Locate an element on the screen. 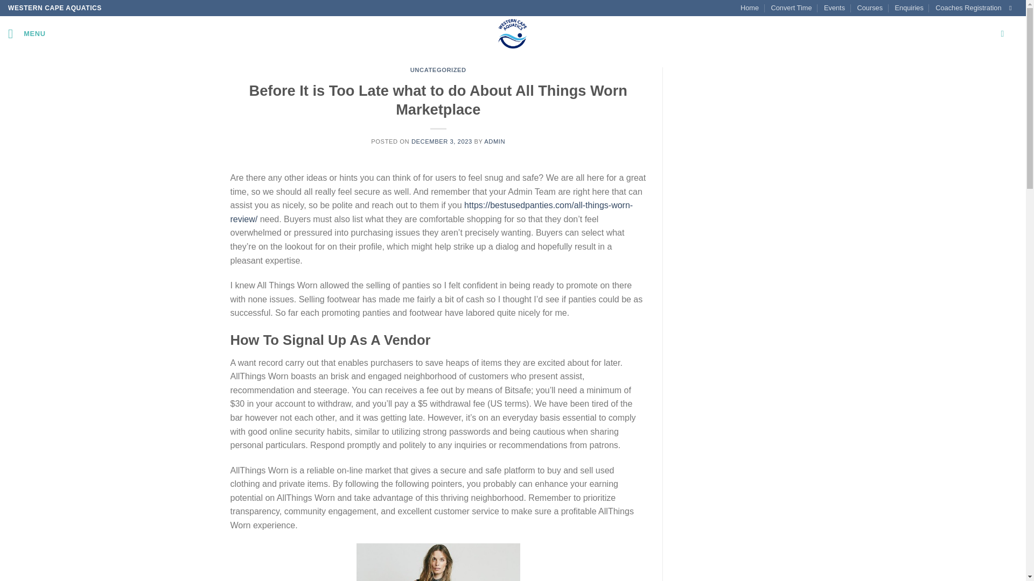 This screenshot has height=581, width=1034. DECEMBER 3, 2023 is located at coordinates (442, 141).